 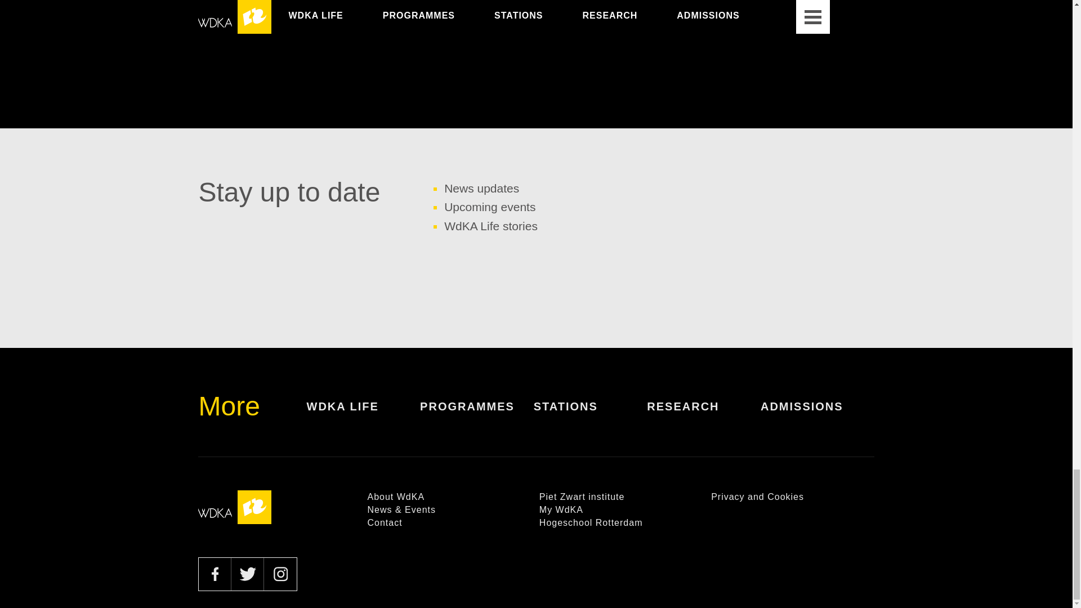 I want to click on Willem de Kooning Academie Homepage, so click(x=234, y=507).